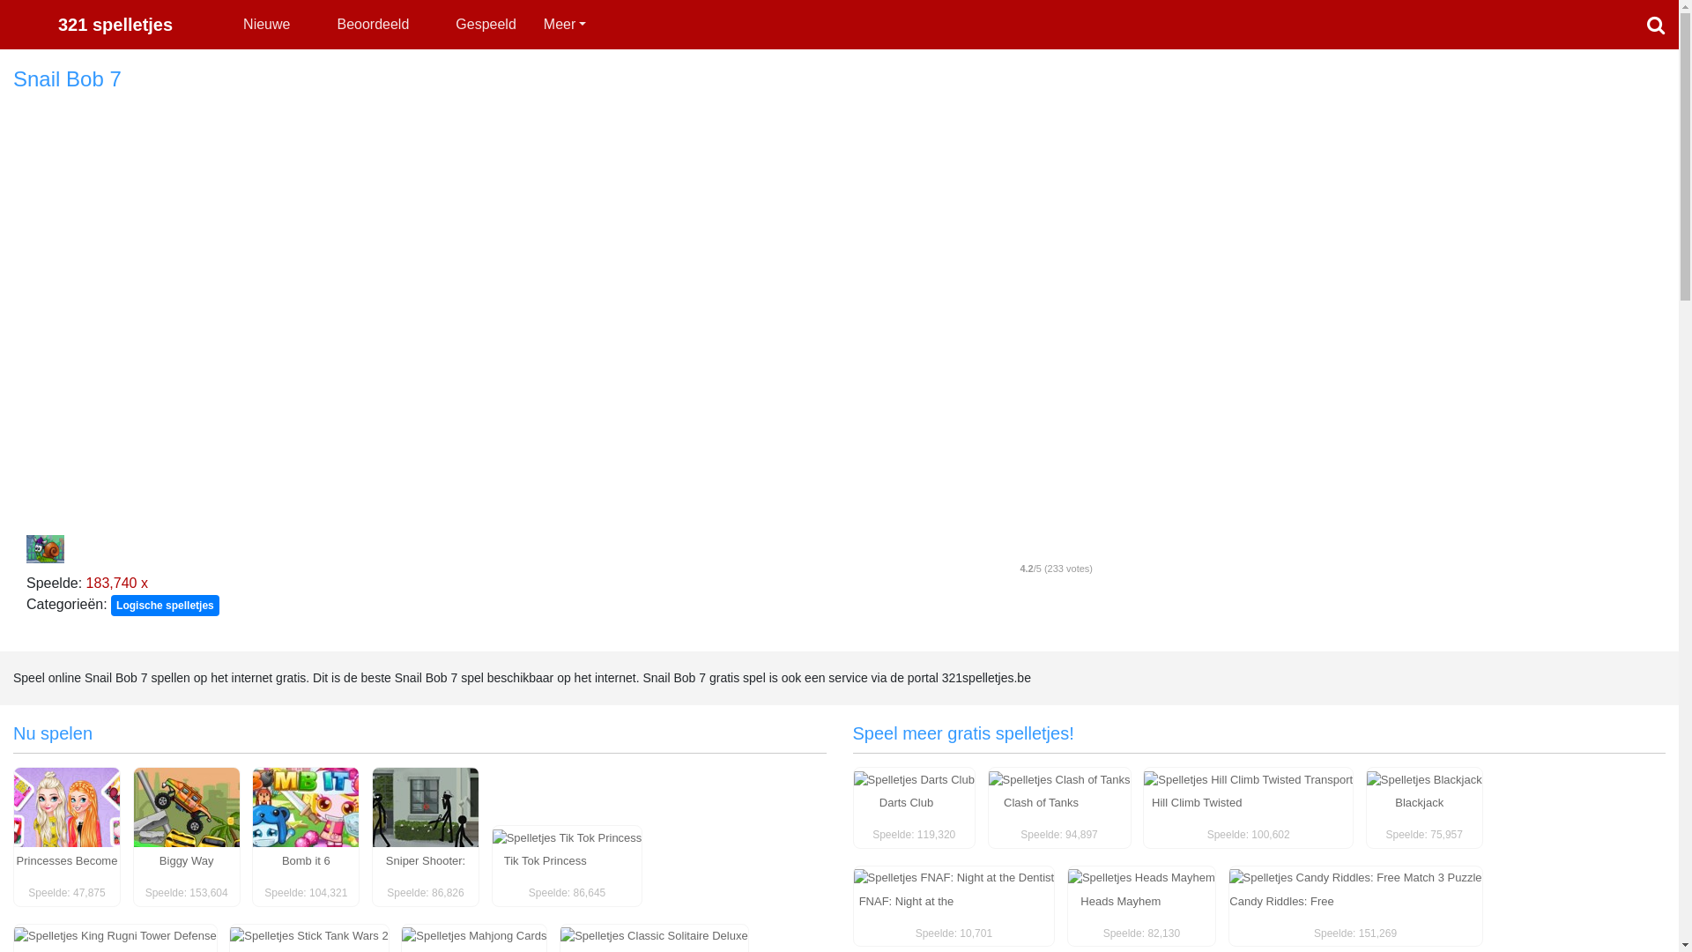 This screenshot has width=1692, height=952. Describe the element at coordinates (568, 837) in the screenshot. I see `Tik Tok Princess` at that location.